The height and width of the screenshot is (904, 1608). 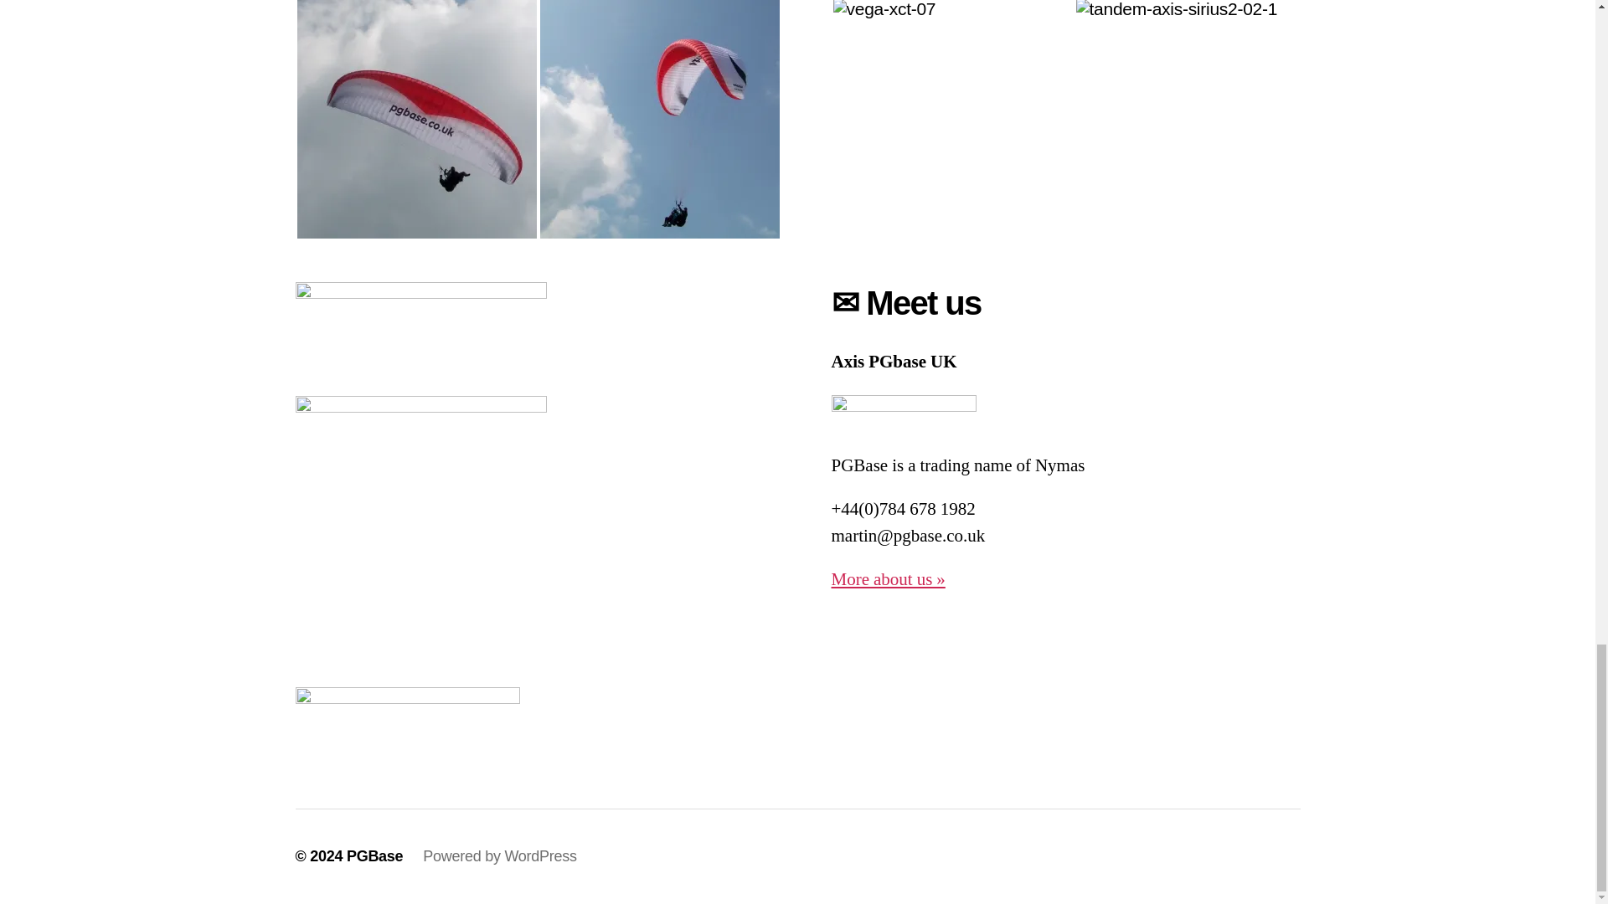 I want to click on PGBase, so click(x=375, y=855).